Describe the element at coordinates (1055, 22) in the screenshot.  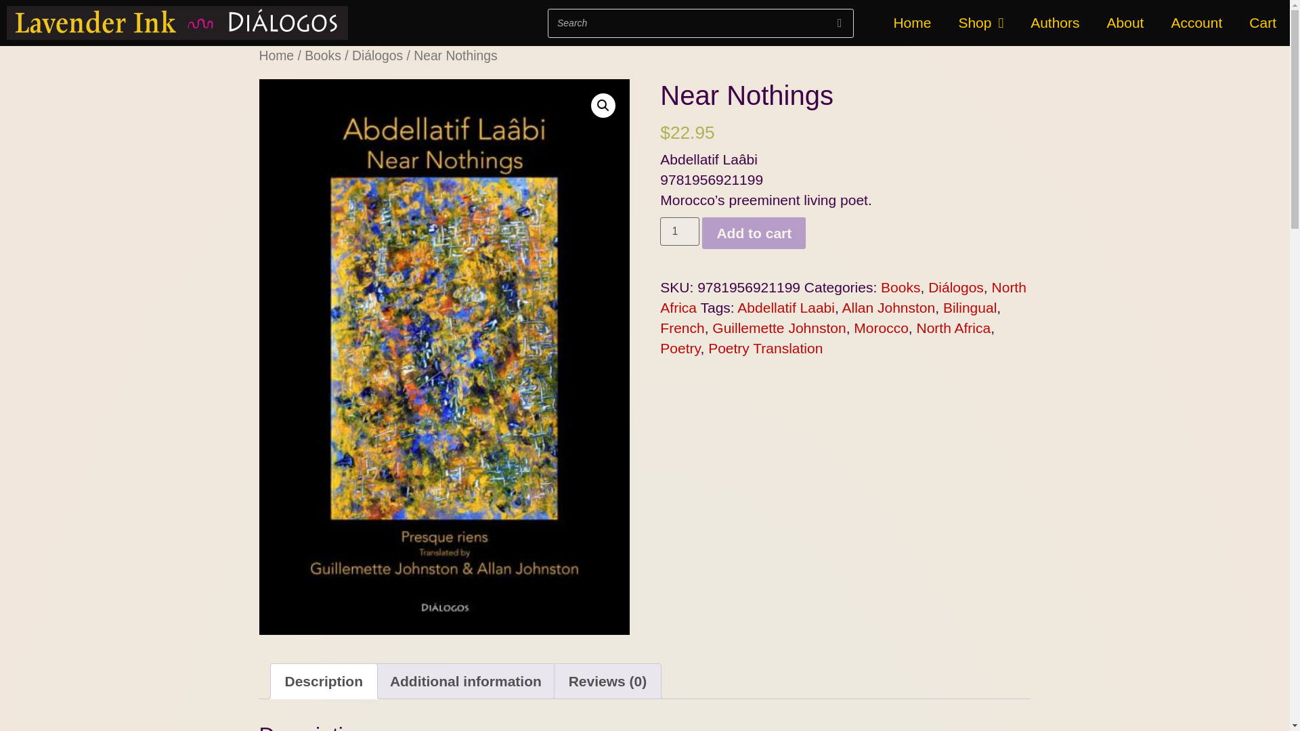
I see `Authors` at that location.